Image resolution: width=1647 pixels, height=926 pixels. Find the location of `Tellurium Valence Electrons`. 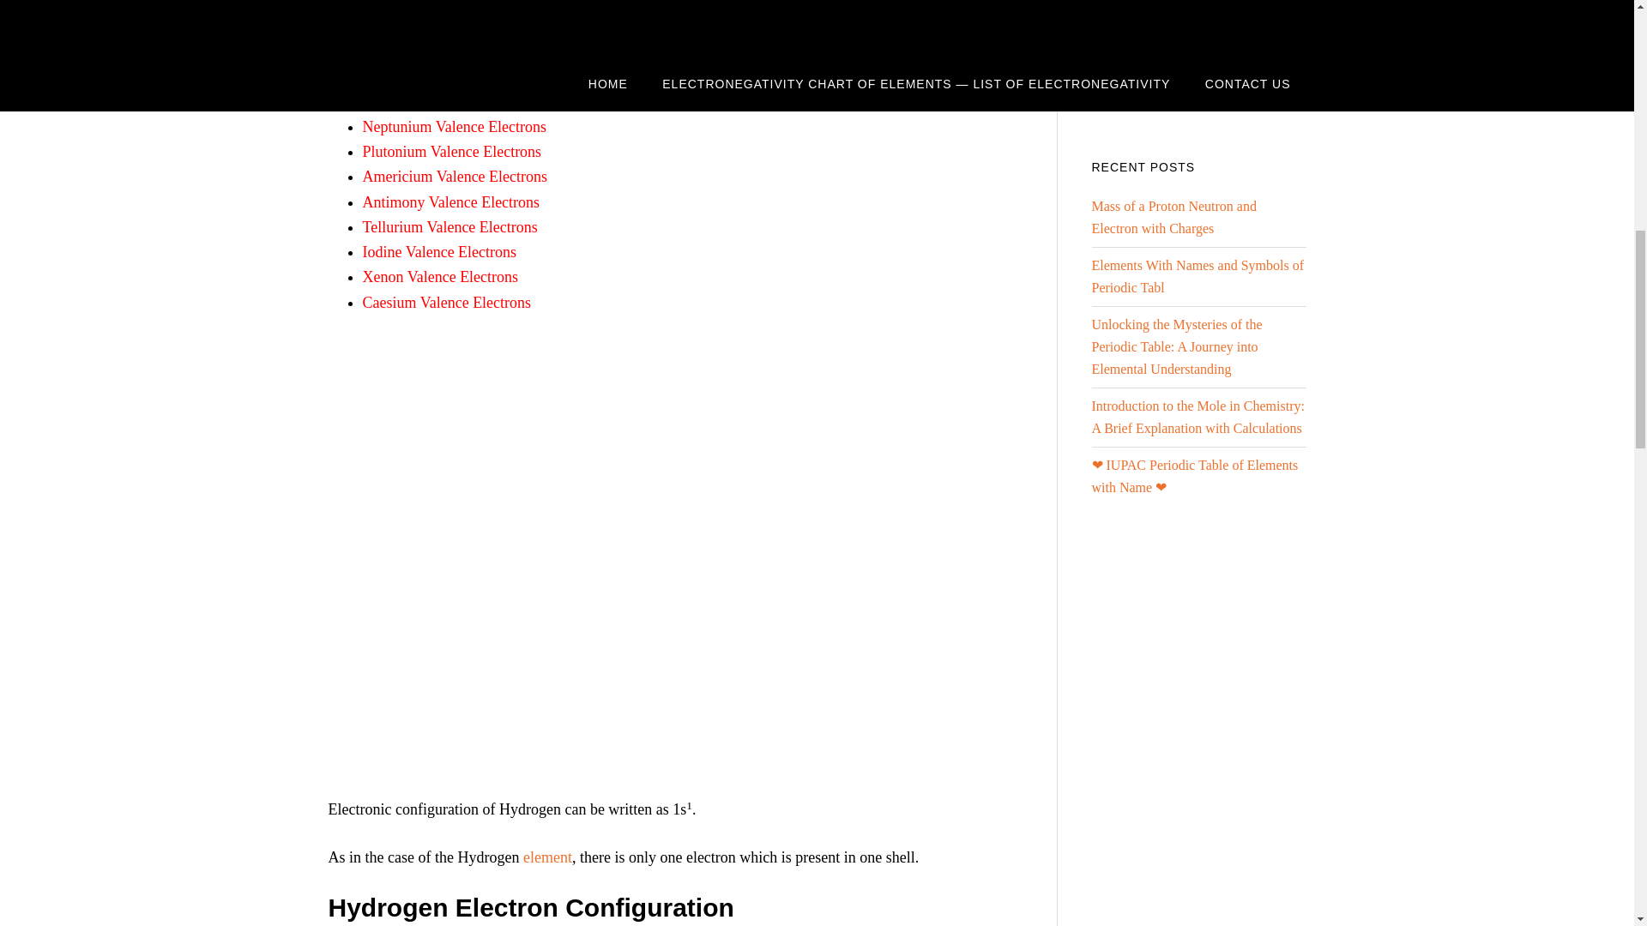

Tellurium Valence Electrons is located at coordinates (449, 226).